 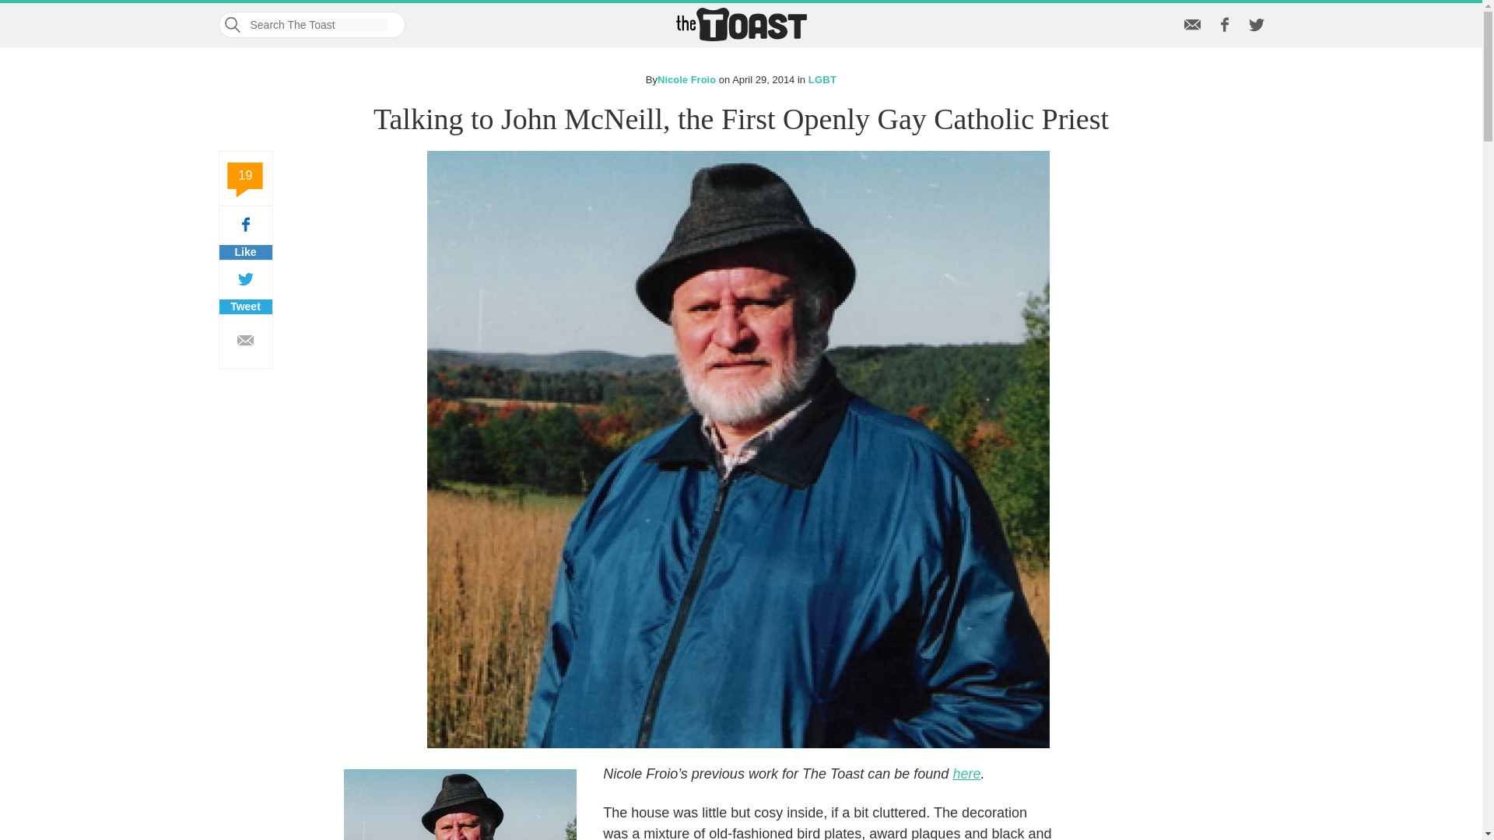 What do you see at coordinates (822, 79) in the screenshot?
I see `LGBT` at bounding box center [822, 79].